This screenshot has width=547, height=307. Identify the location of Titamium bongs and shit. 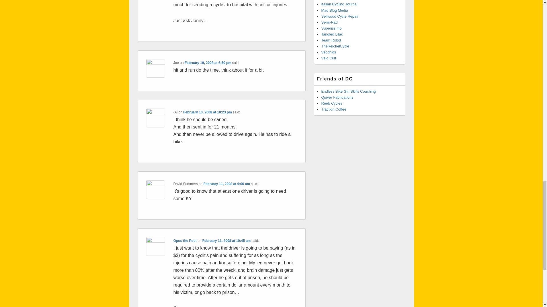
(337, 97).